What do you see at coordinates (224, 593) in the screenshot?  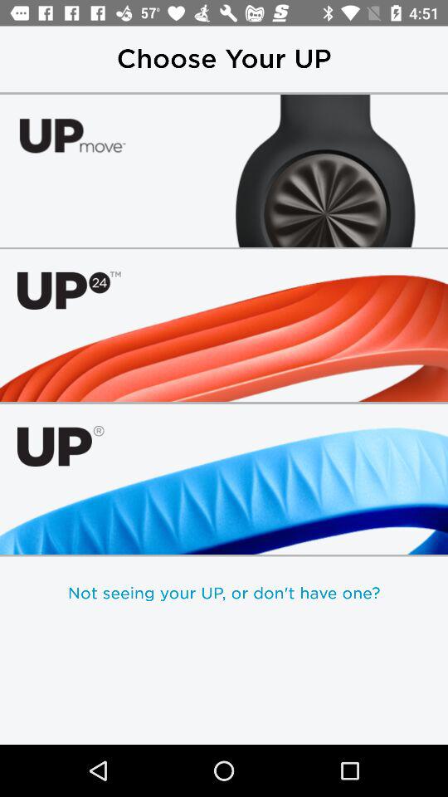 I see `turn on the not seeing your icon` at bounding box center [224, 593].